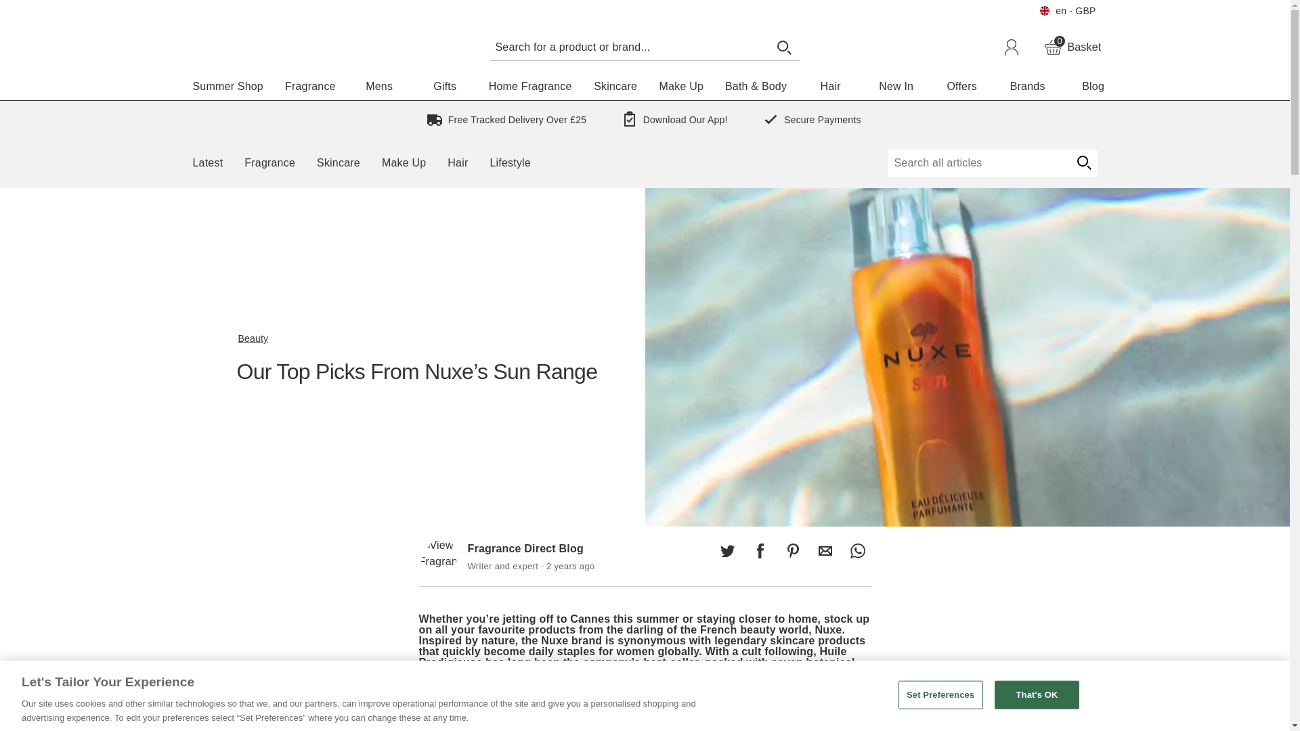 The height and width of the screenshot is (731, 1300). I want to click on Share this on WhatsApp, so click(50, 8).